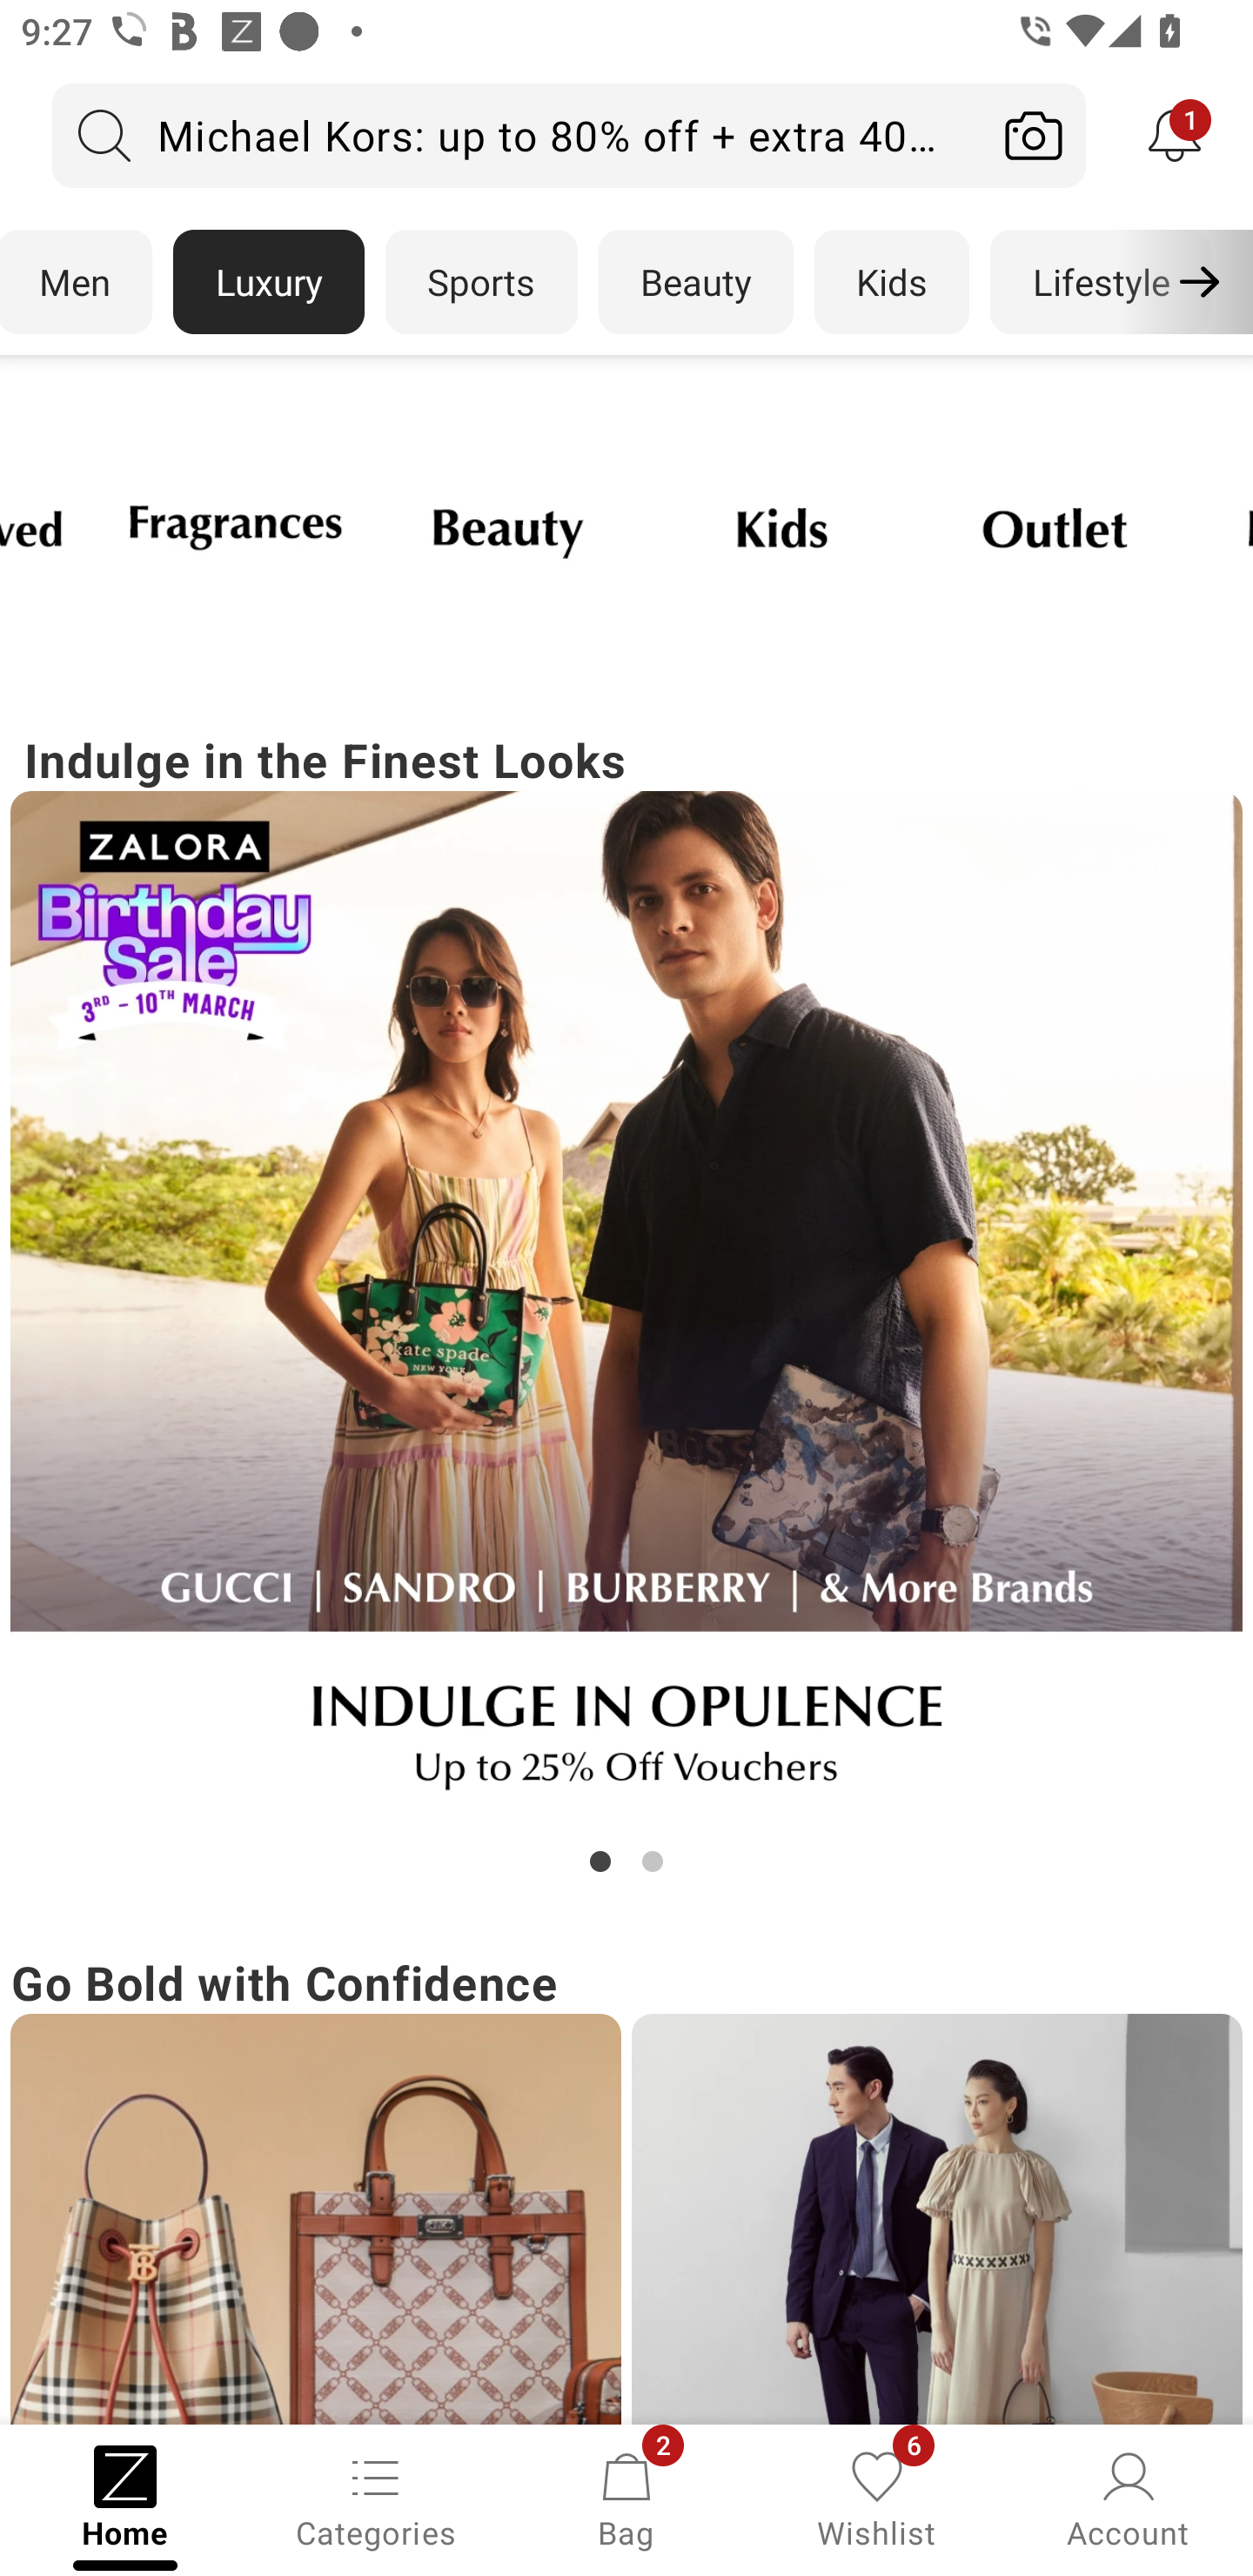 This screenshot has height=2576, width=1253. I want to click on Campaign banner, so click(315, 2219).